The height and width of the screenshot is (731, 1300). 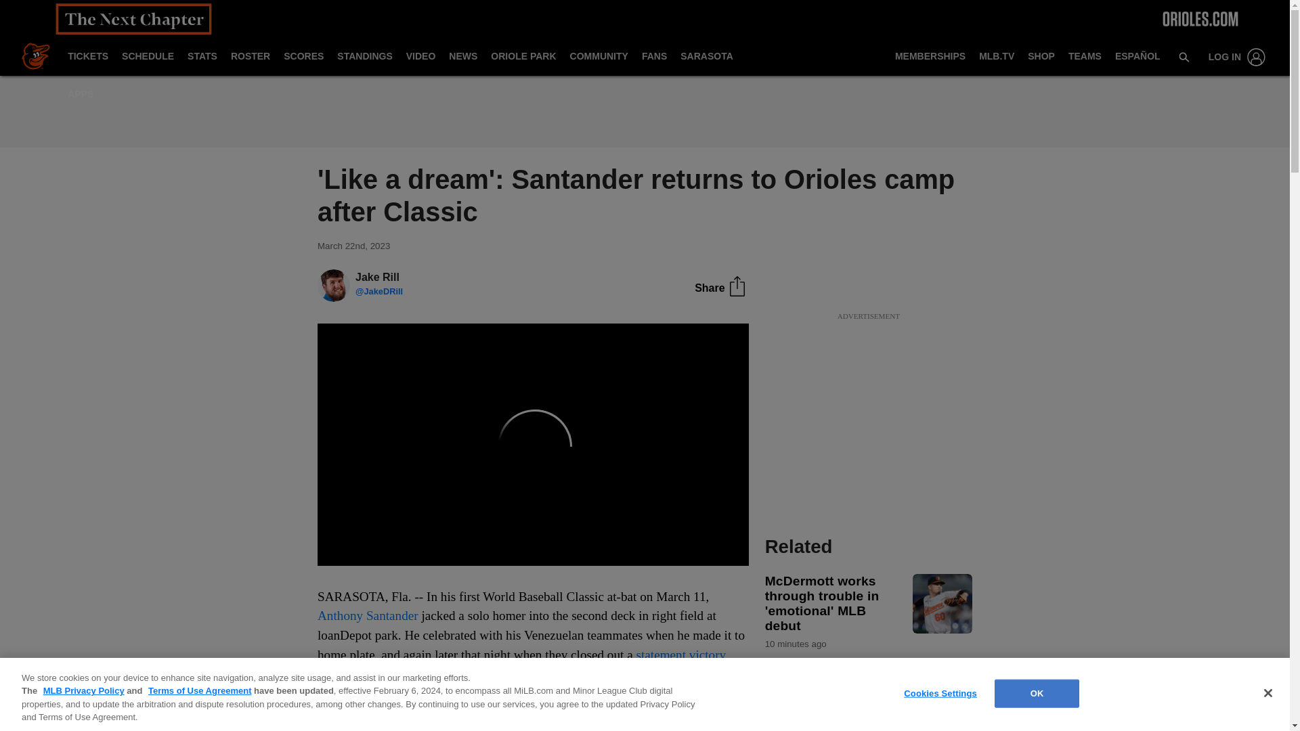 What do you see at coordinates (250, 57) in the screenshot?
I see `ROSTER` at bounding box center [250, 57].